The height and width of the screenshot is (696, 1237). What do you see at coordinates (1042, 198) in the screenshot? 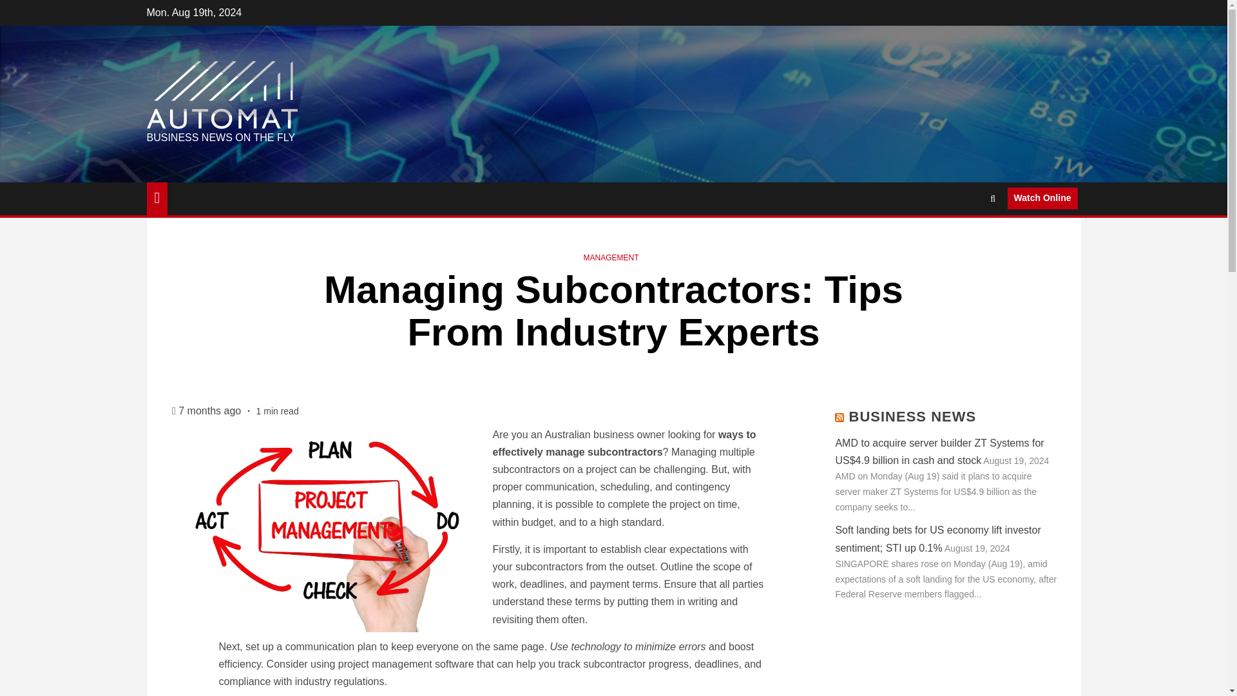
I see `Watch Online` at bounding box center [1042, 198].